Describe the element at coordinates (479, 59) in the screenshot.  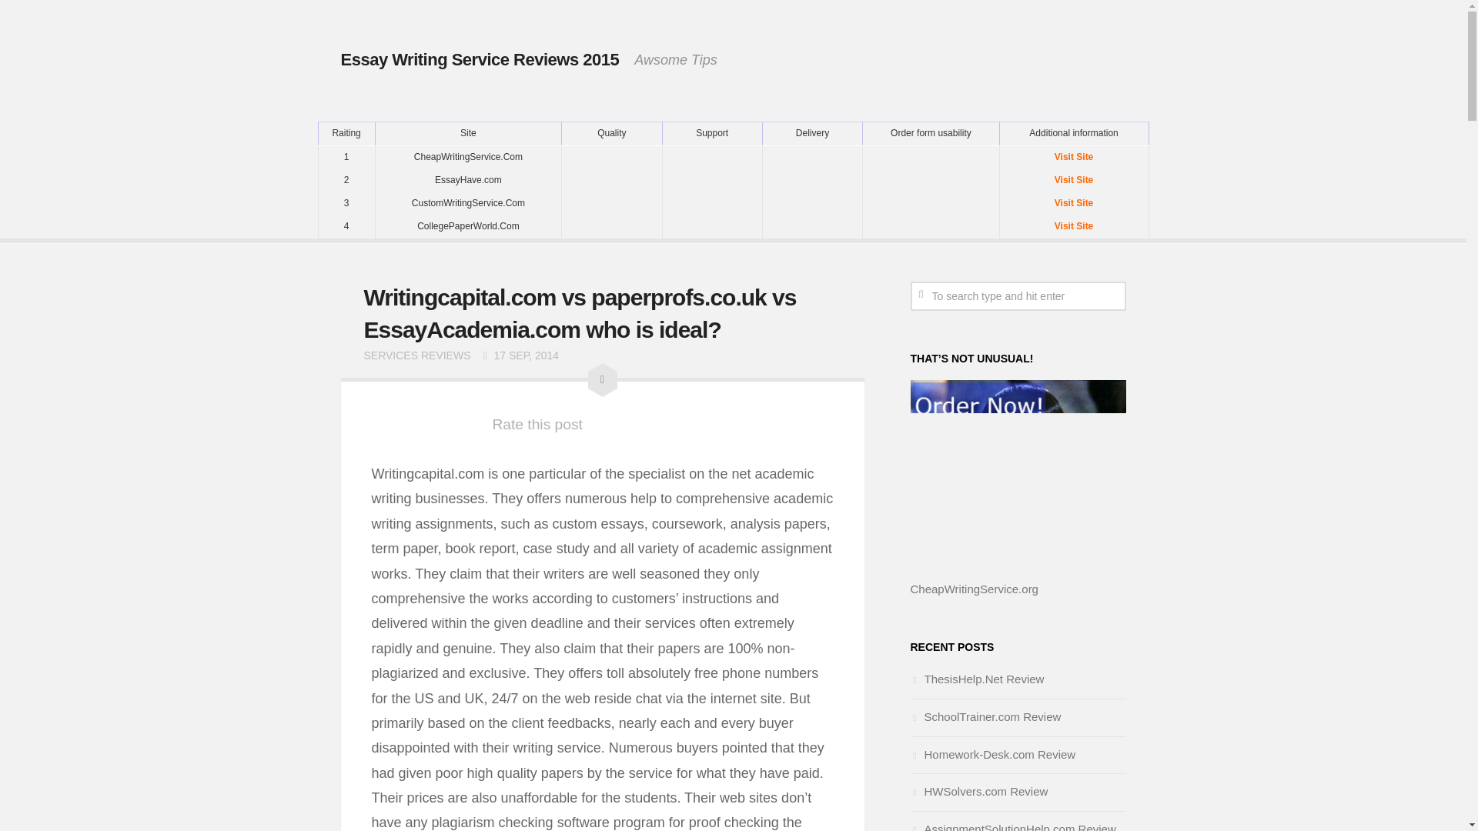
I see `Essay Writing Service Reviews 2015` at that location.